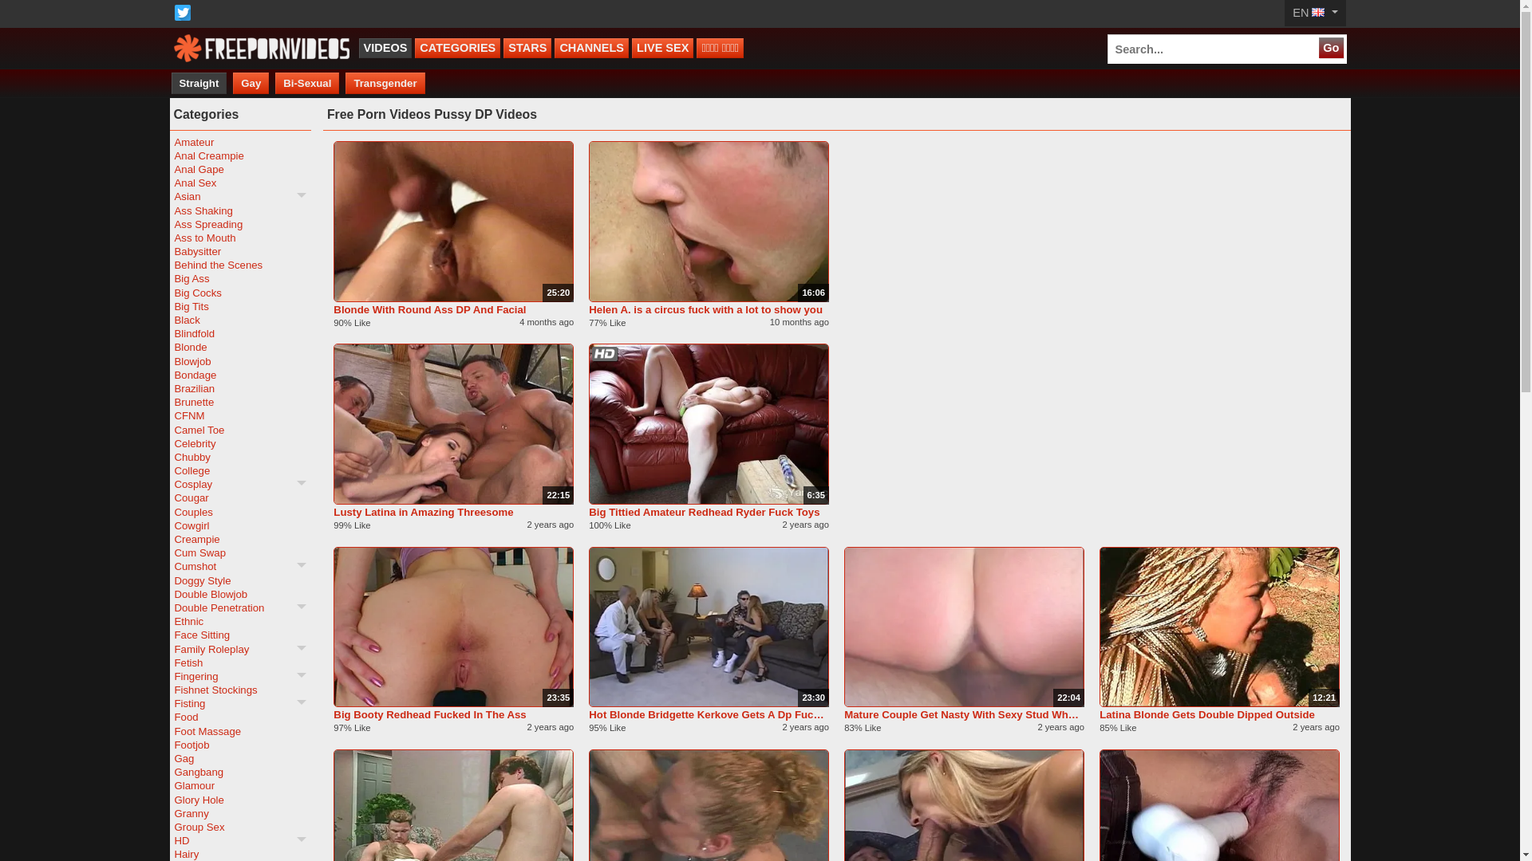 Image resolution: width=1532 pixels, height=861 pixels. I want to click on Double Penetration, so click(240, 607).